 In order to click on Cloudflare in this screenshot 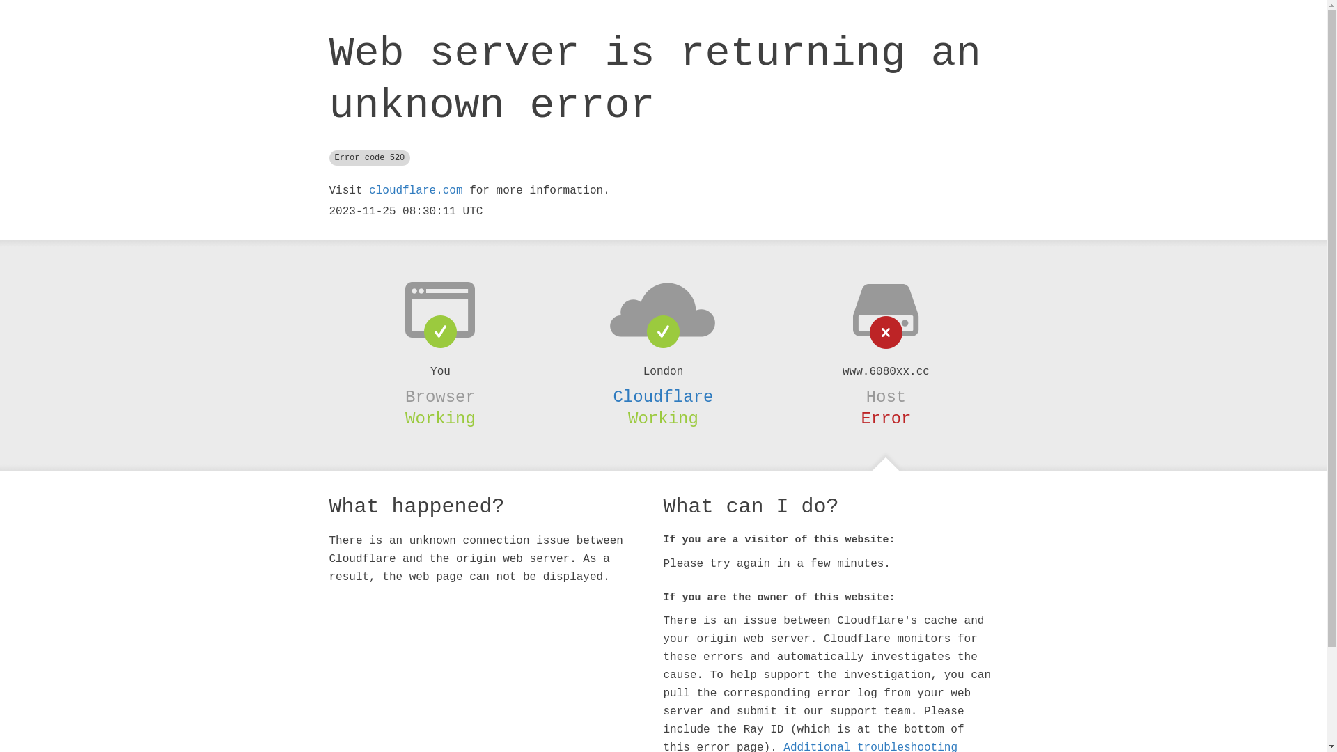, I will do `click(663, 397)`.